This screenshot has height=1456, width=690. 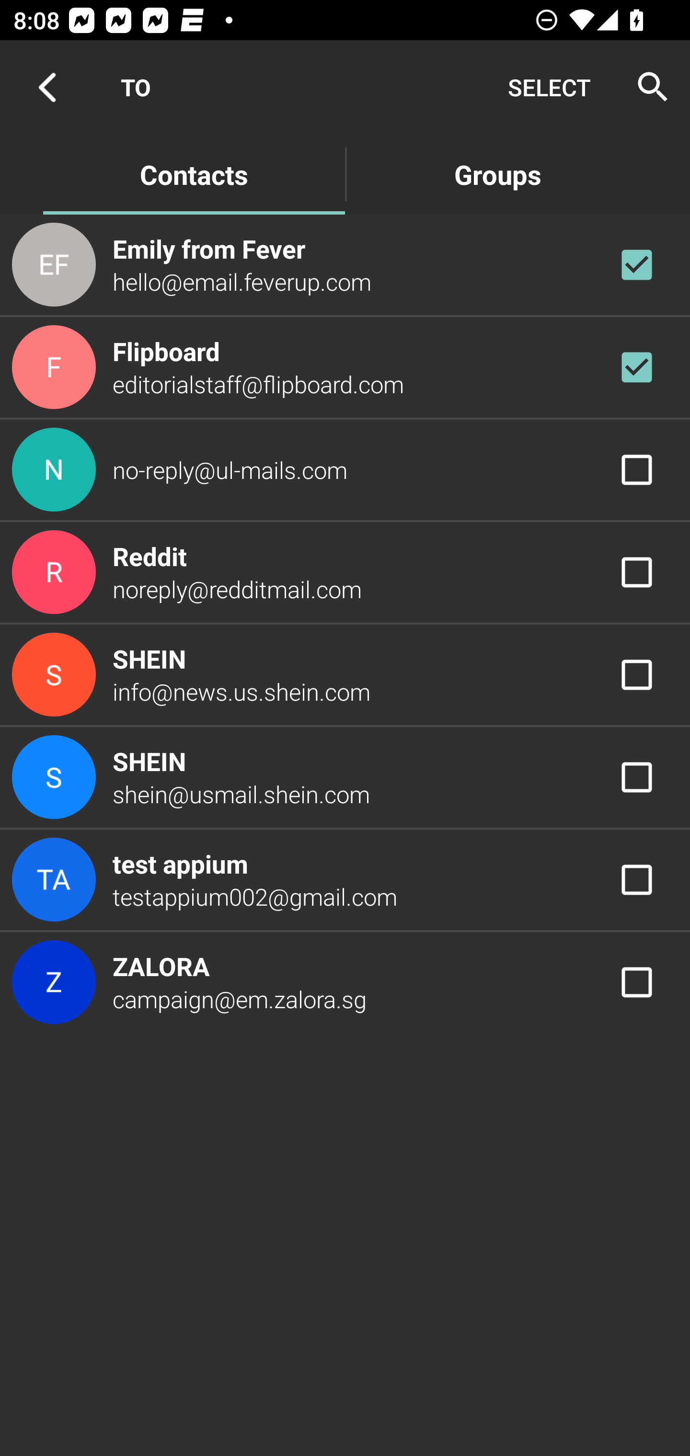 I want to click on Groups, so click(x=497, y=173).